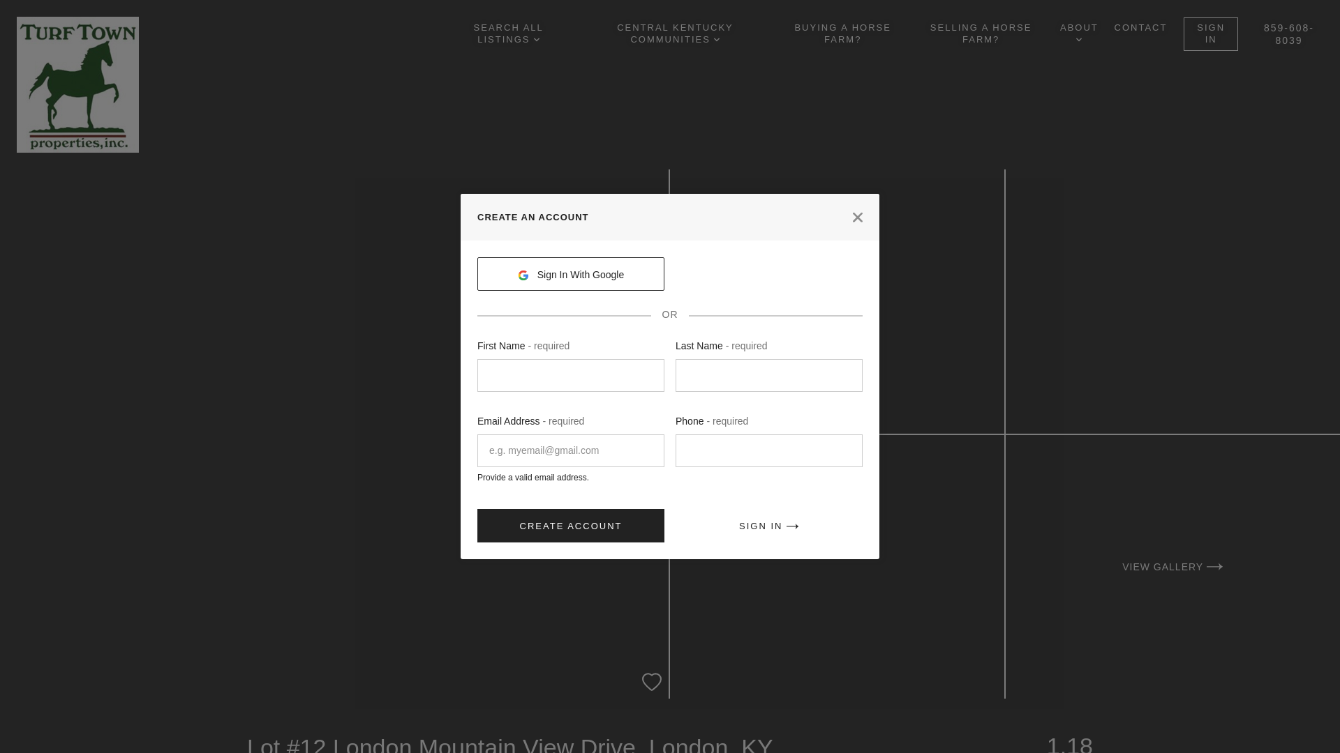 The width and height of the screenshot is (1340, 753). What do you see at coordinates (1210, 33) in the screenshot?
I see `SIGN IN` at bounding box center [1210, 33].